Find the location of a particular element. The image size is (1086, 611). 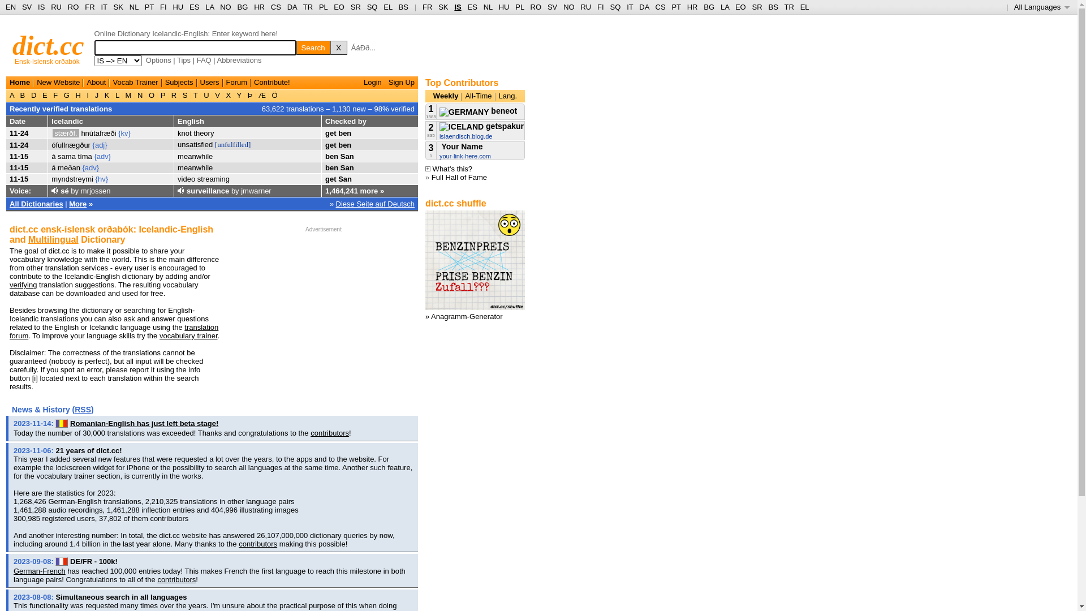

D is located at coordinates (34, 95).